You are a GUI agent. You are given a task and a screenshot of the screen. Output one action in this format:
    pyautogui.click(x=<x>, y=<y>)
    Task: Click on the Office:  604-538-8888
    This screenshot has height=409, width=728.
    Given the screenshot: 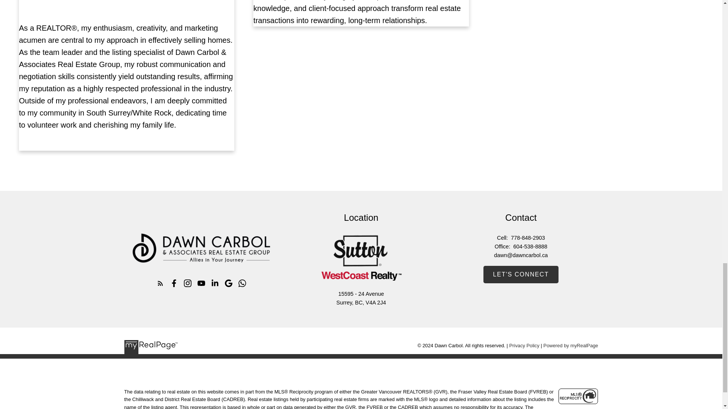 What is the action you would take?
    pyautogui.click(x=520, y=247)
    